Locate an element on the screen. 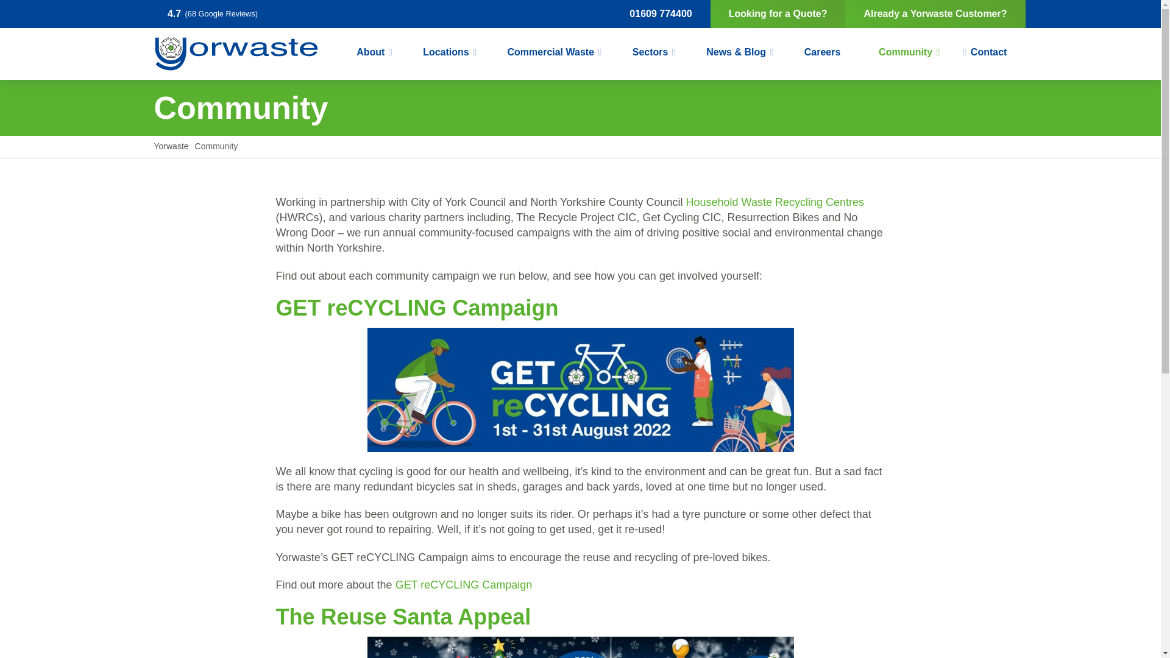 This screenshot has height=658, width=1170. About is located at coordinates (370, 52).